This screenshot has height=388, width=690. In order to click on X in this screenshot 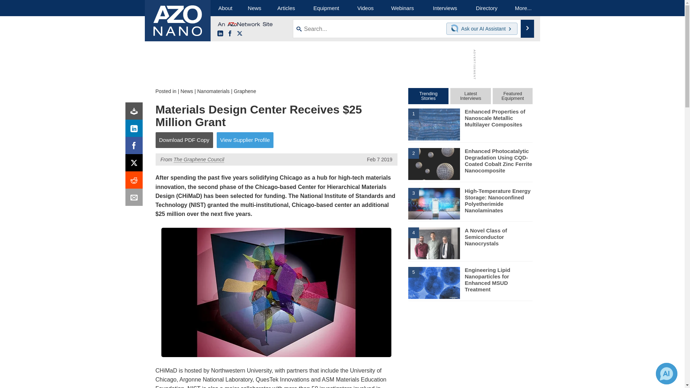, I will do `click(239, 34)`.